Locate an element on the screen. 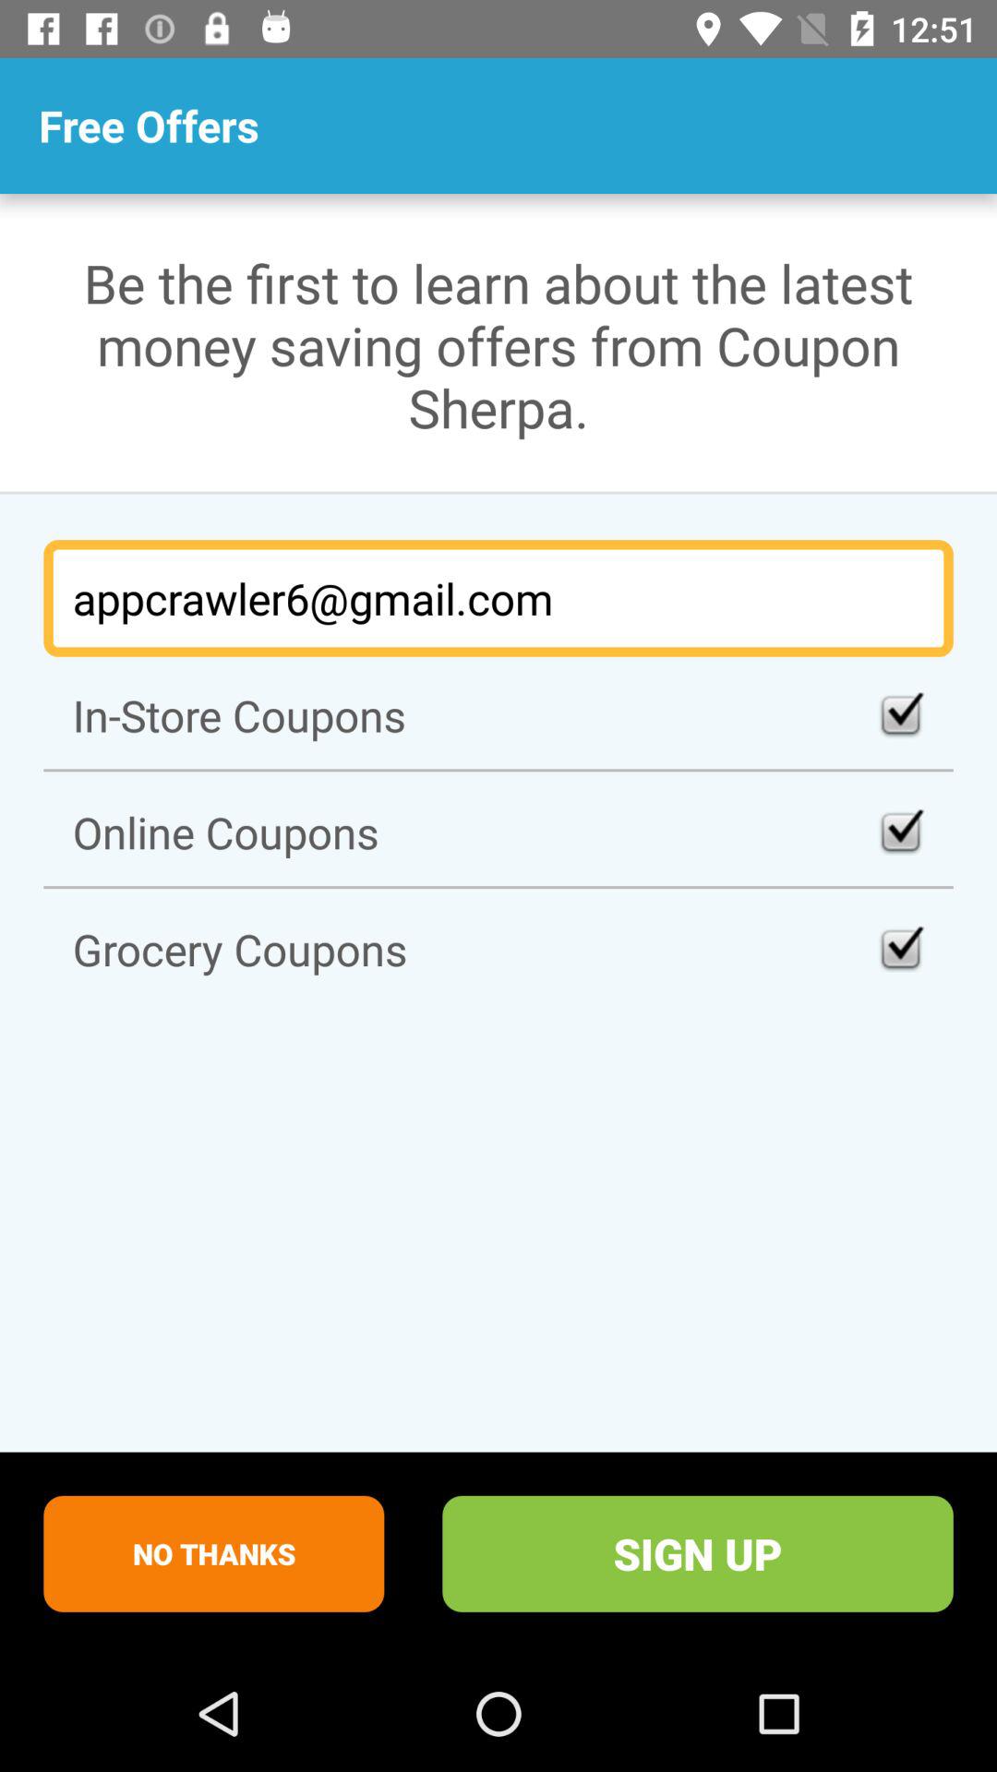  turn on sign up at the bottom right corner is located at coordinates (698, 1553).